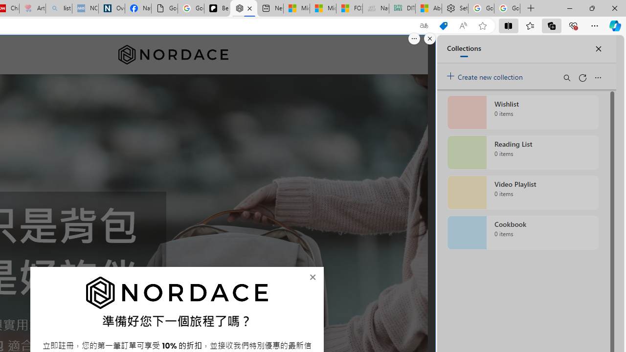 This screenshot has width=626, height=352. What do you see at coordinates (429, 39) in the screenshot?
I see `Close split screen.` at bounding box center [429, 39].